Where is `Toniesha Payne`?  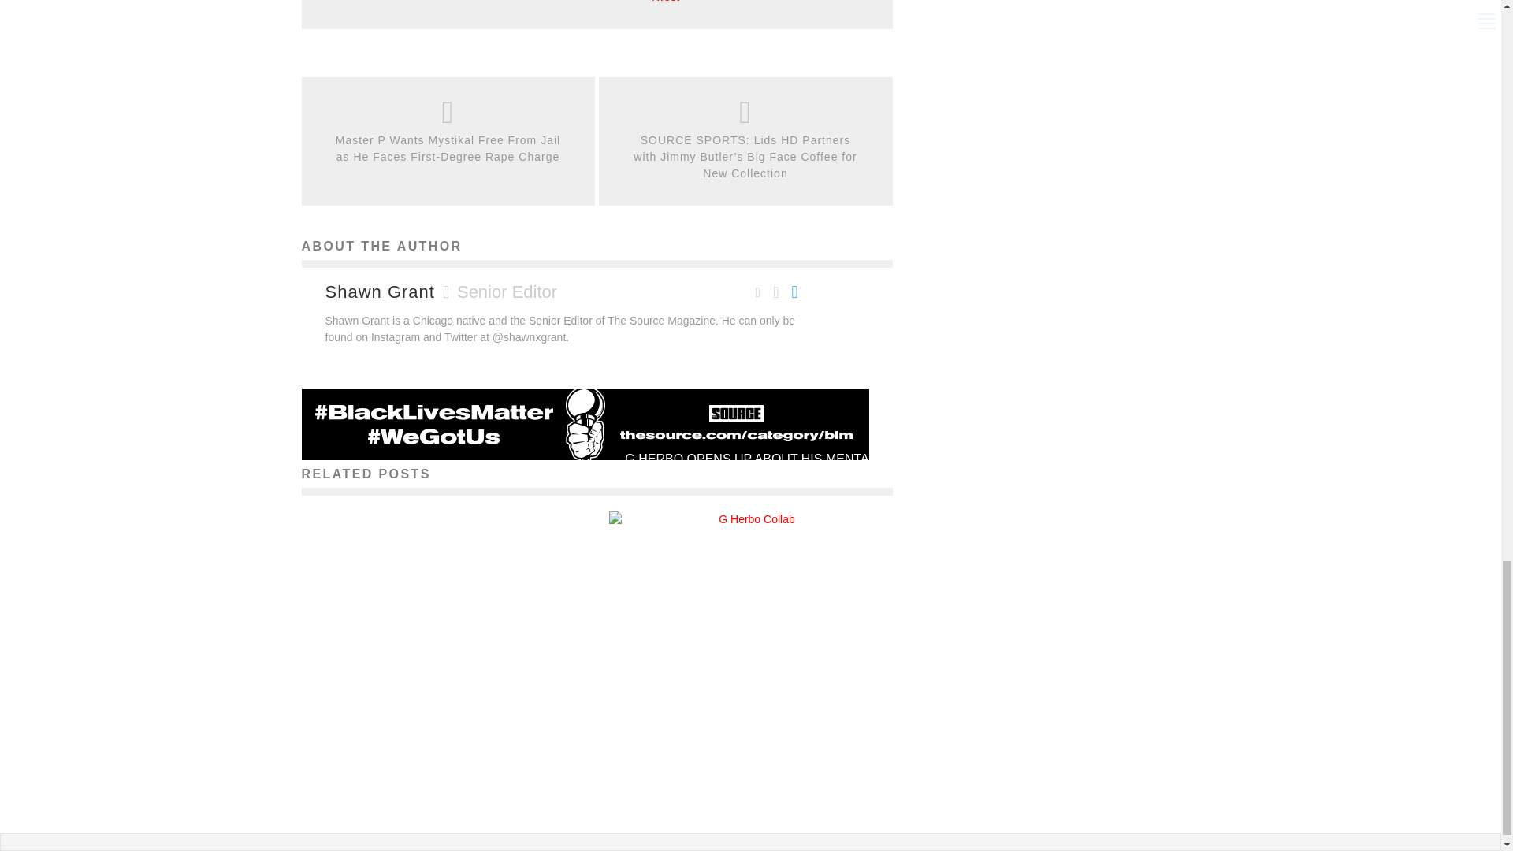 Toniesha Payne is located at coordinates (396, 772).